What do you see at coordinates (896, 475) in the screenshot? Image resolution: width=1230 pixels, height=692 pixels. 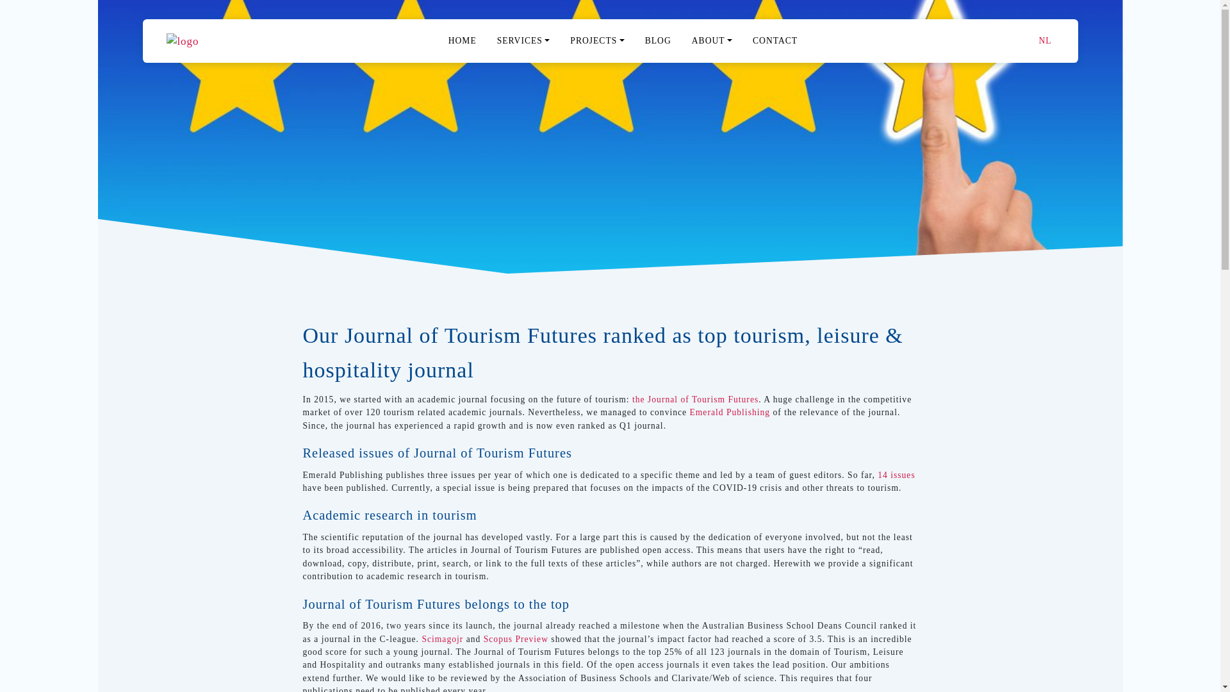 I see `14 issues` at bounding box center [896, 475].